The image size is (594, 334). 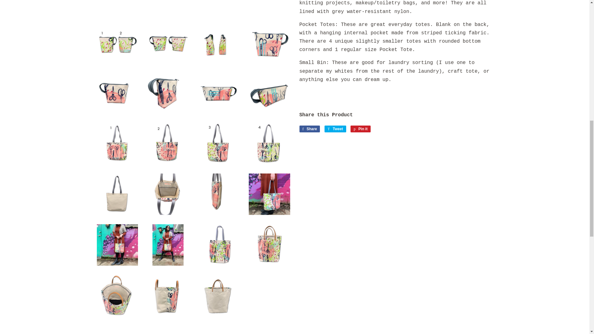 I want to click on Pin on Pinterest, so click(x=360, y=129).